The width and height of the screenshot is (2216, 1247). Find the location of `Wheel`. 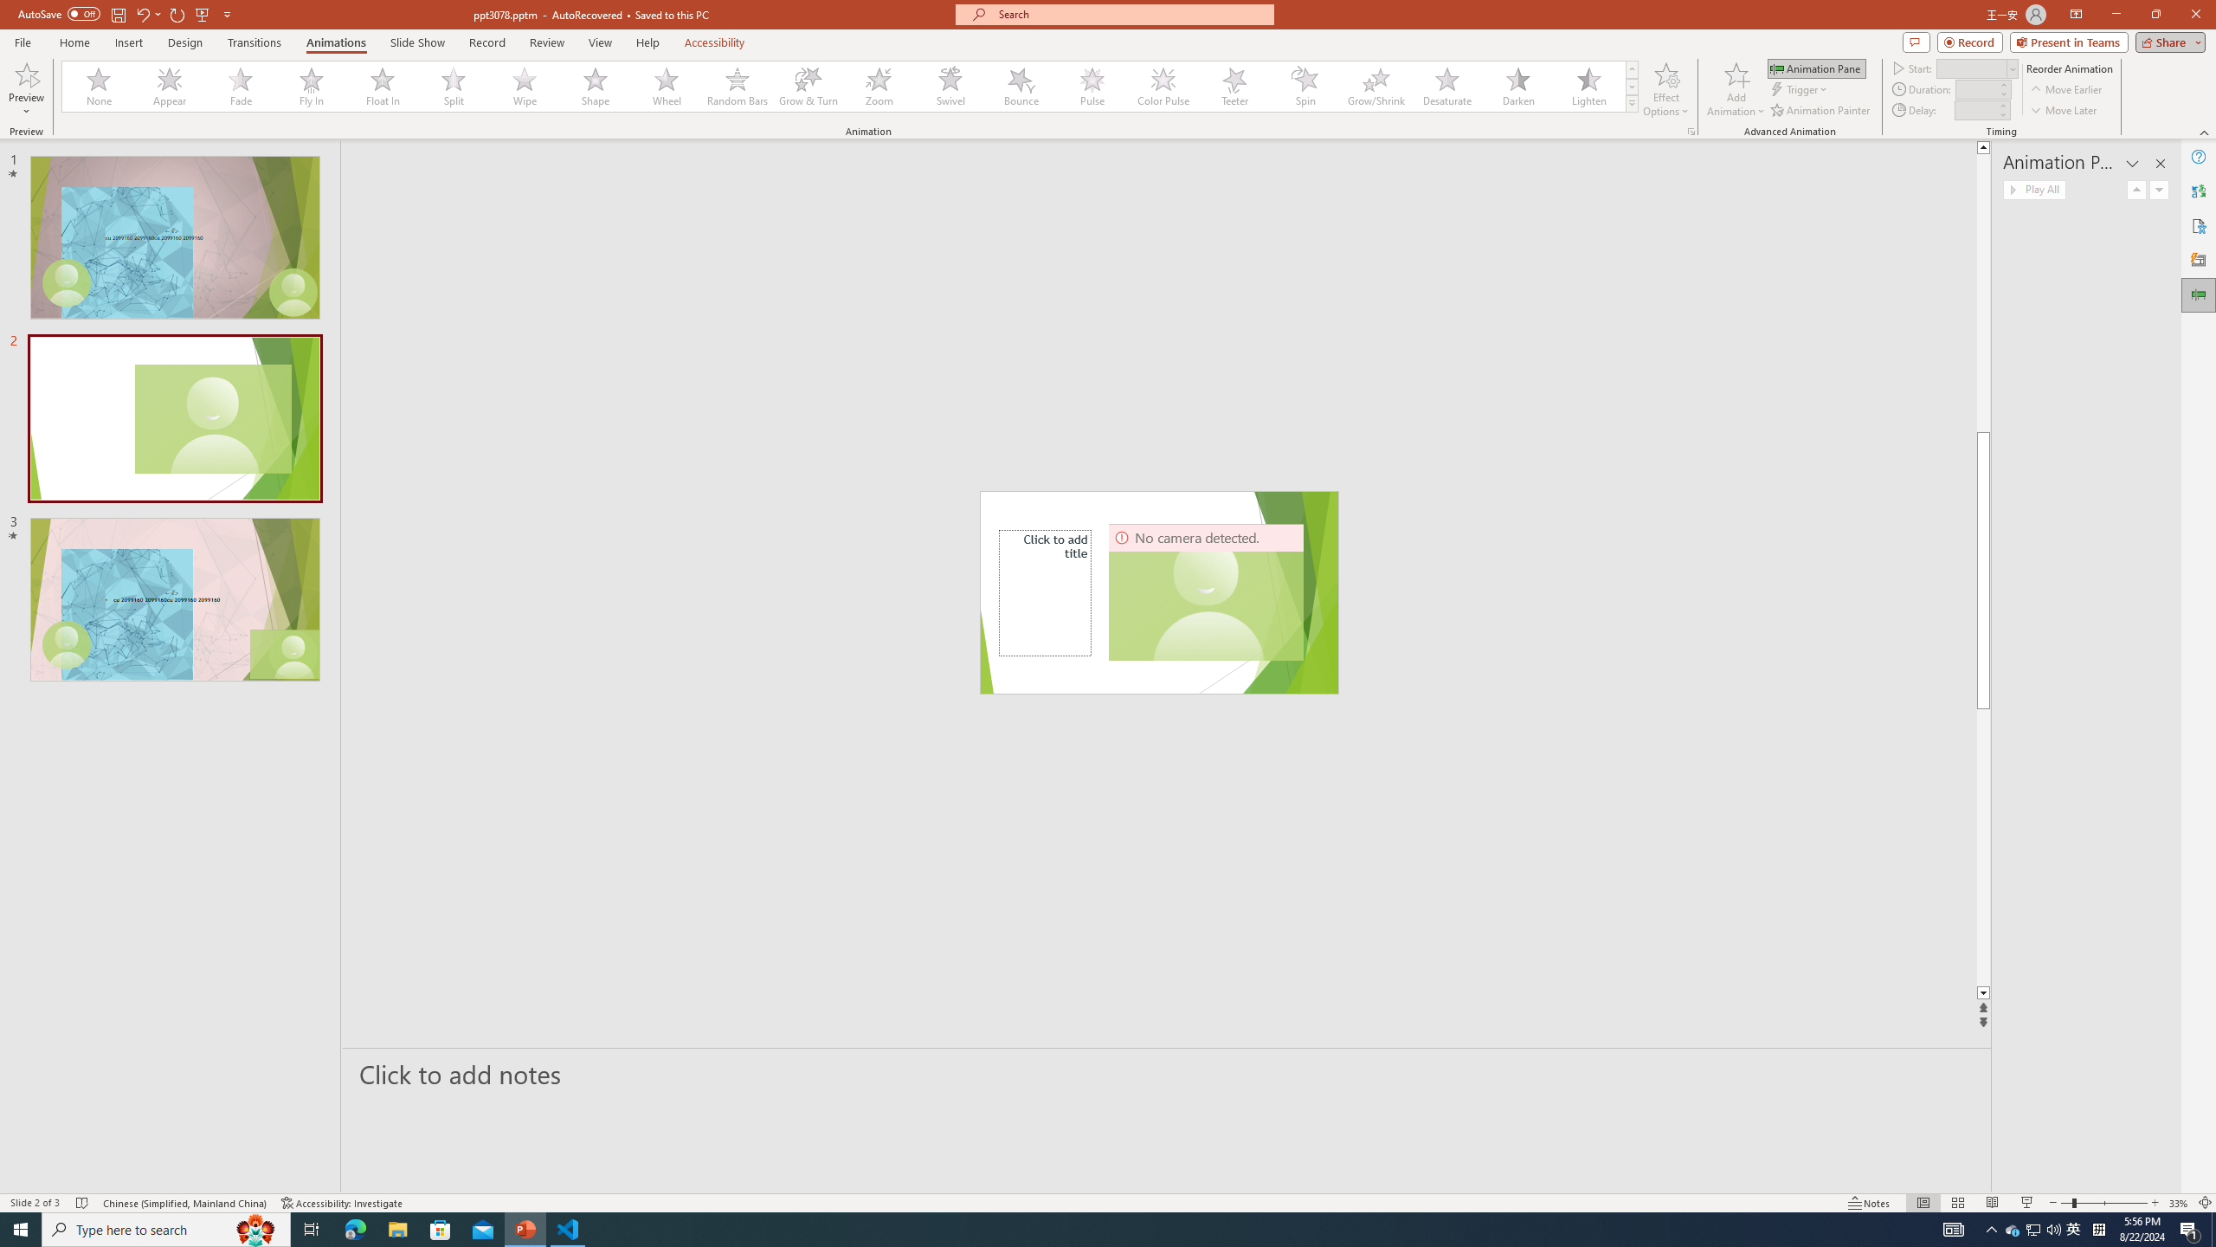

Wheel is located at coordinates (667, 87).